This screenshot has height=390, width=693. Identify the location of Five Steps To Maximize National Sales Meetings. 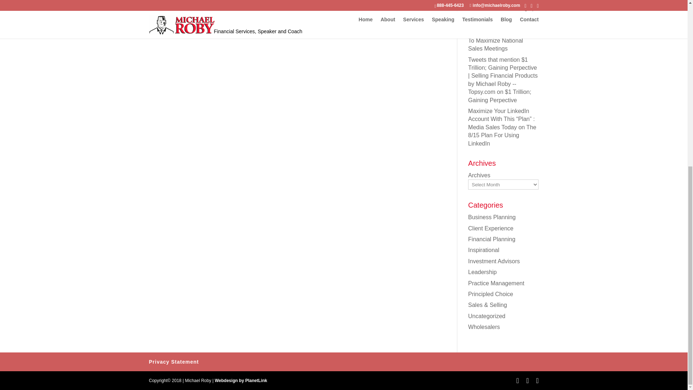
(500, 40).